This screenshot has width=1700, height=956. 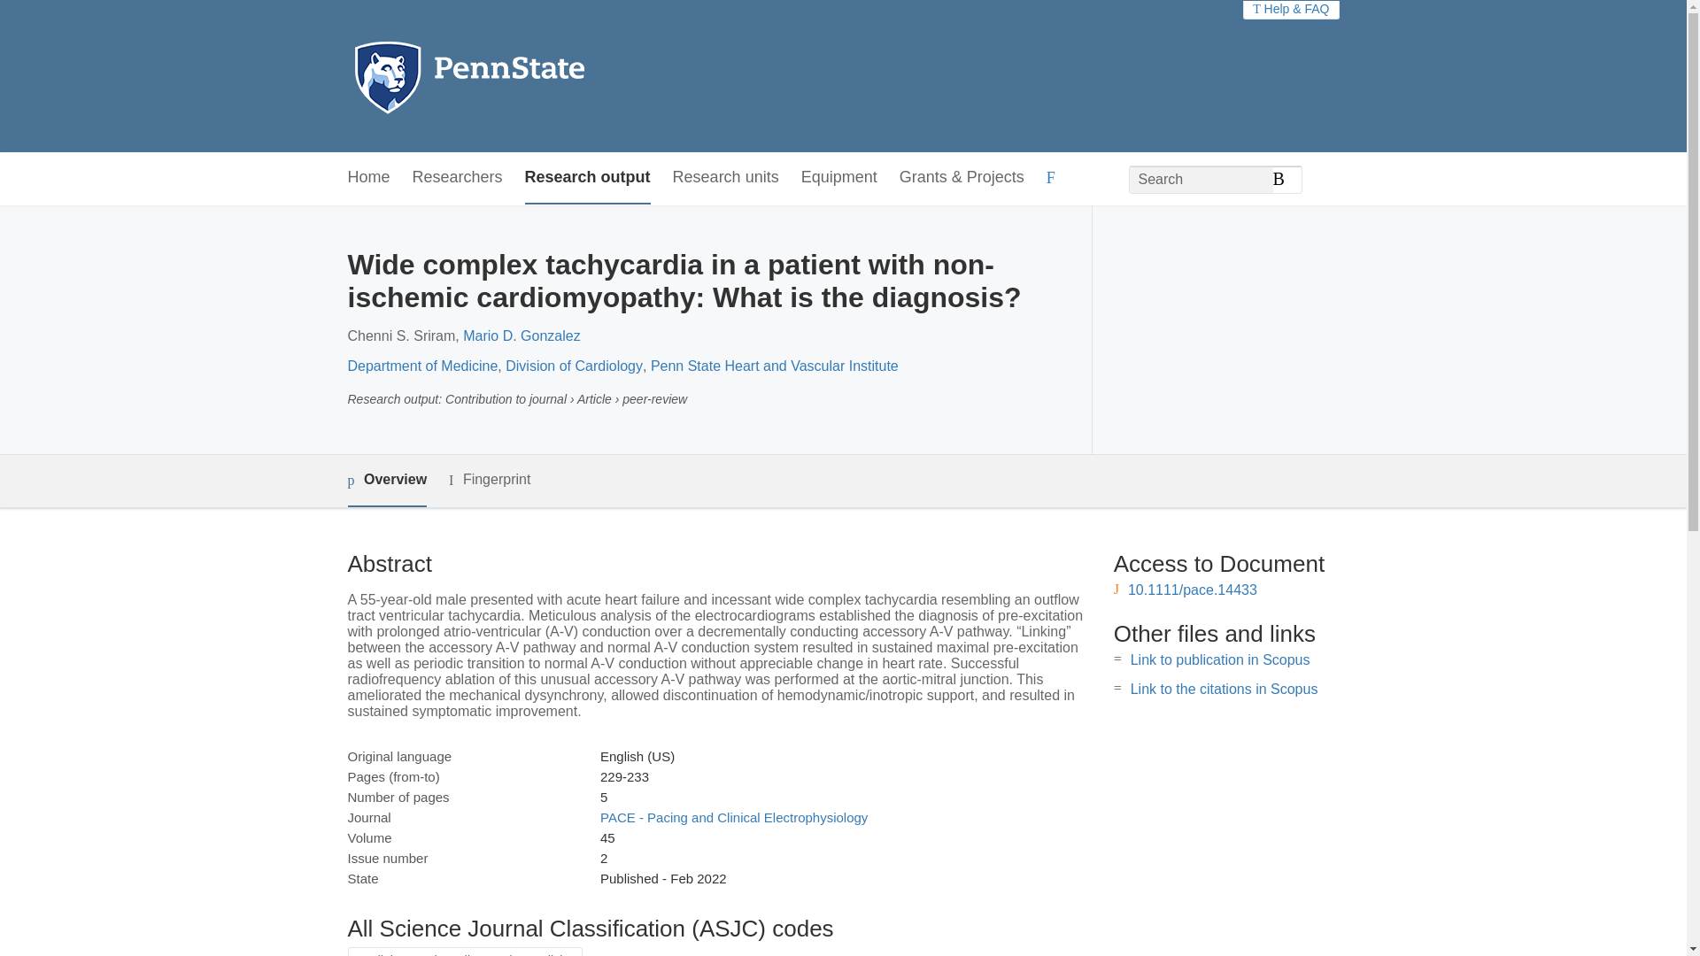 I want to click on Penn State Heart and Vascular Institute, so click(x=775, y=366).